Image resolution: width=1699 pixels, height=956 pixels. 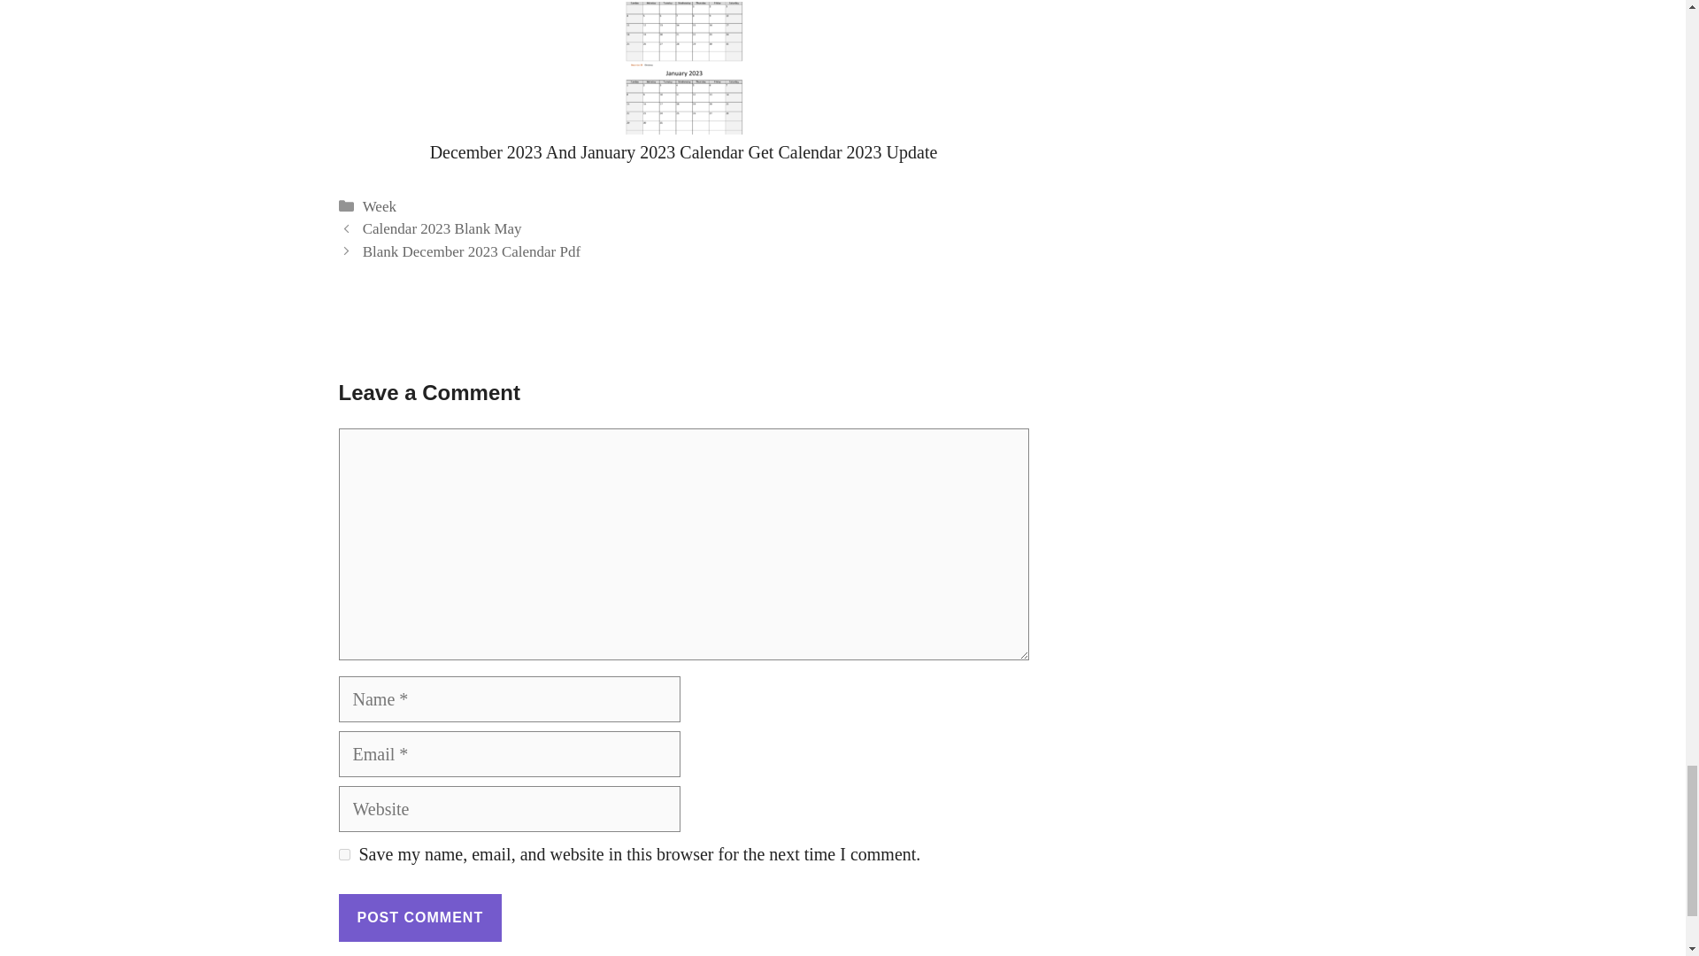 I want to click on Blank December 2023 Calendar Pdf, so click(x=472, y=251).